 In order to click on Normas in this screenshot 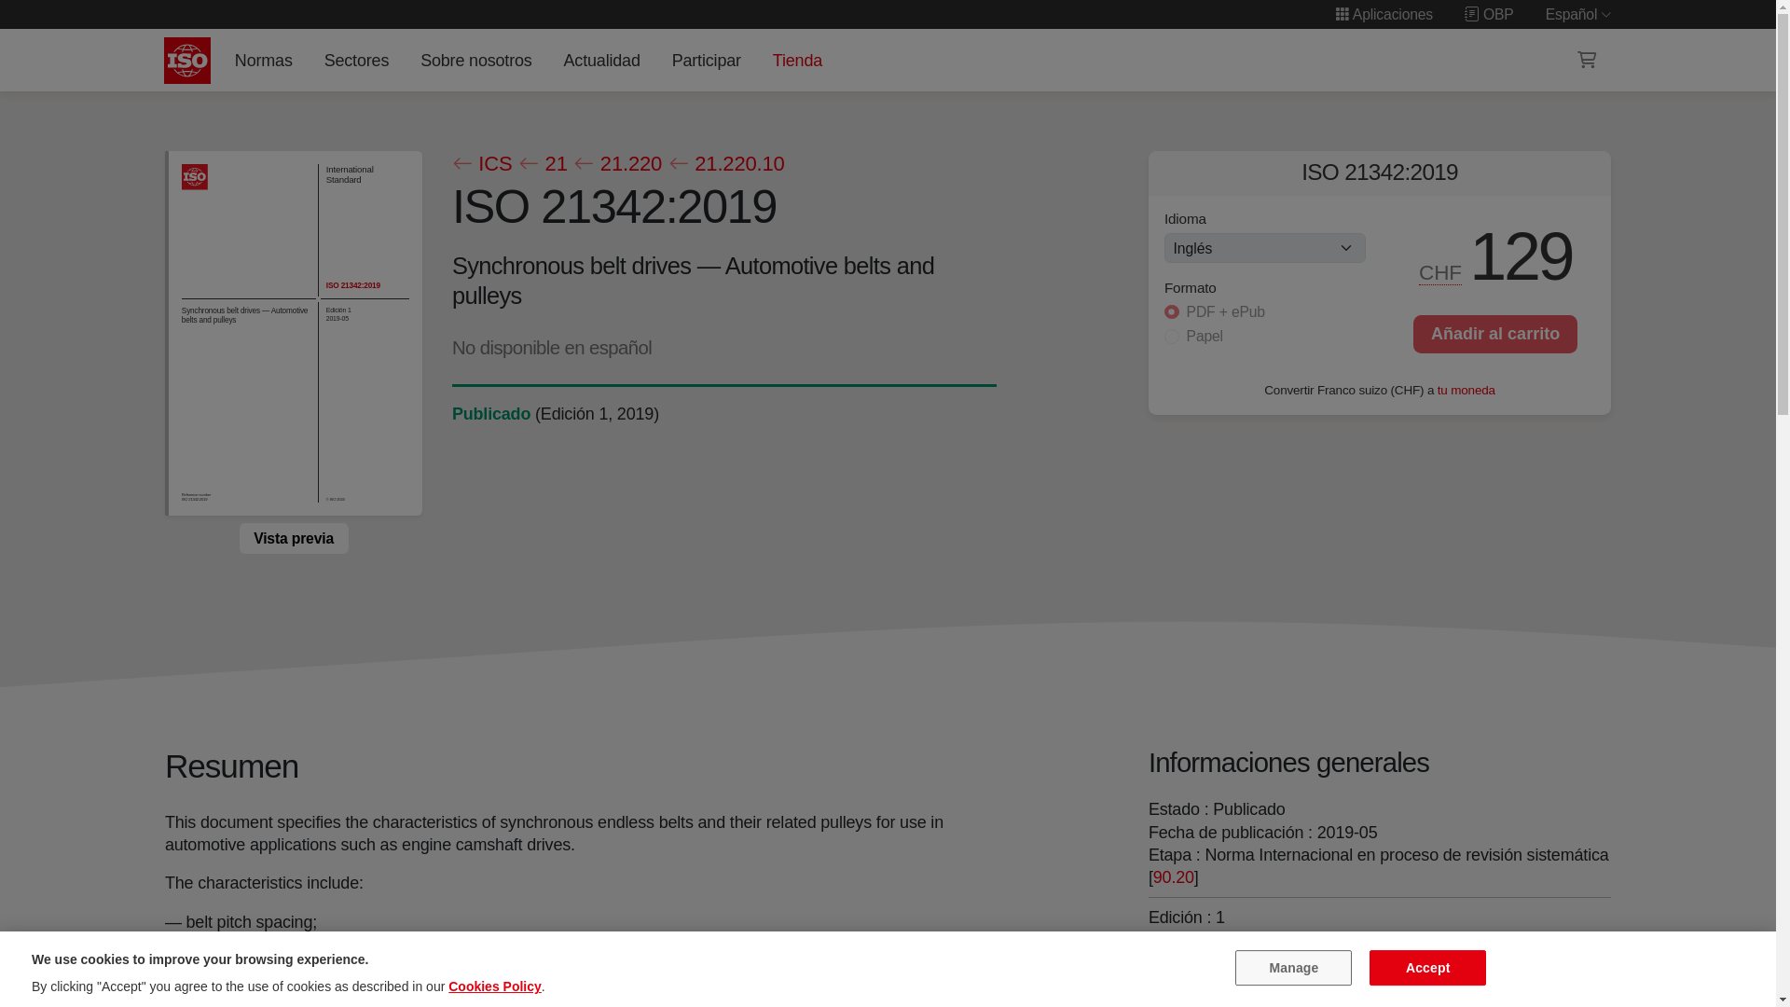, I will do `click(263, 60)`.